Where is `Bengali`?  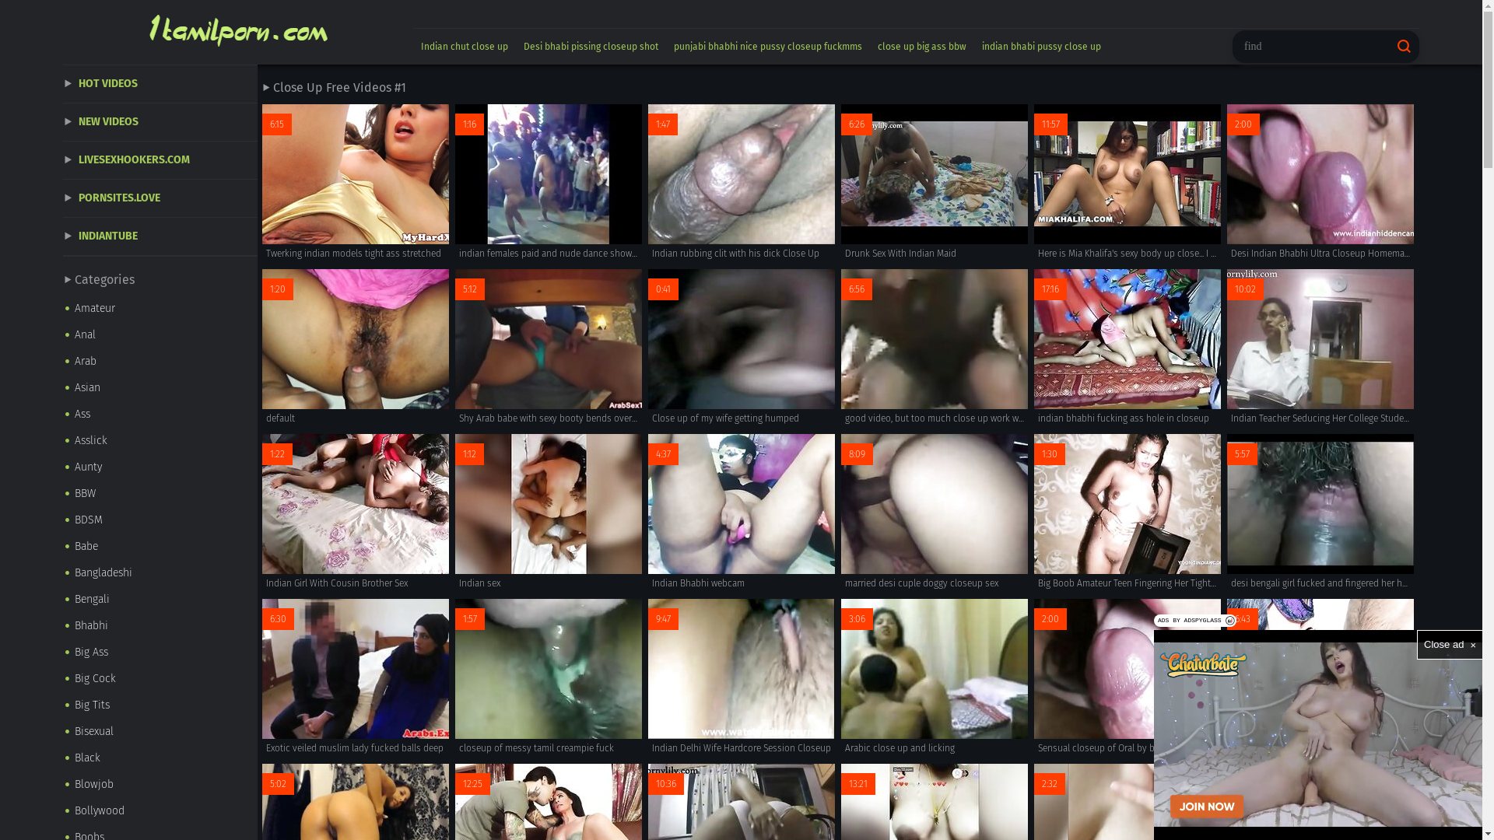
Bengali is located at coordinates (160, 600).